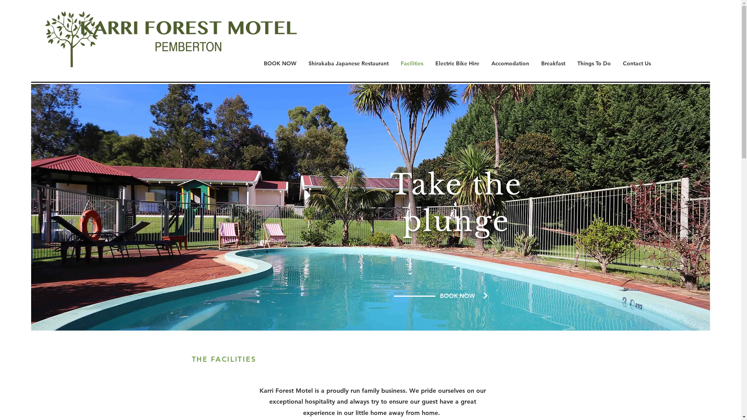  I want to click on Facilities, so click(412, 63).